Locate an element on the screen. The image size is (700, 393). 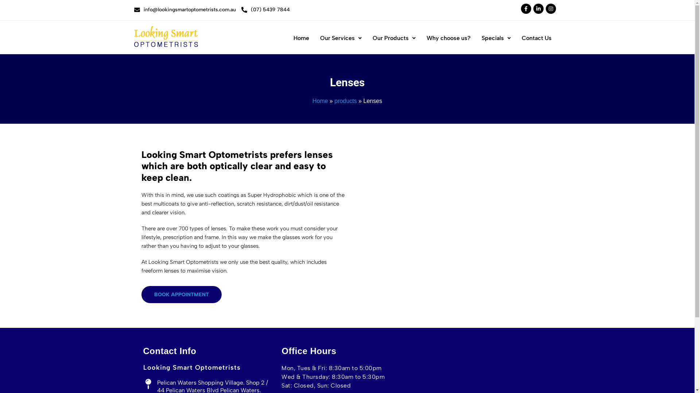
Home is located at coordinates (320, 101).